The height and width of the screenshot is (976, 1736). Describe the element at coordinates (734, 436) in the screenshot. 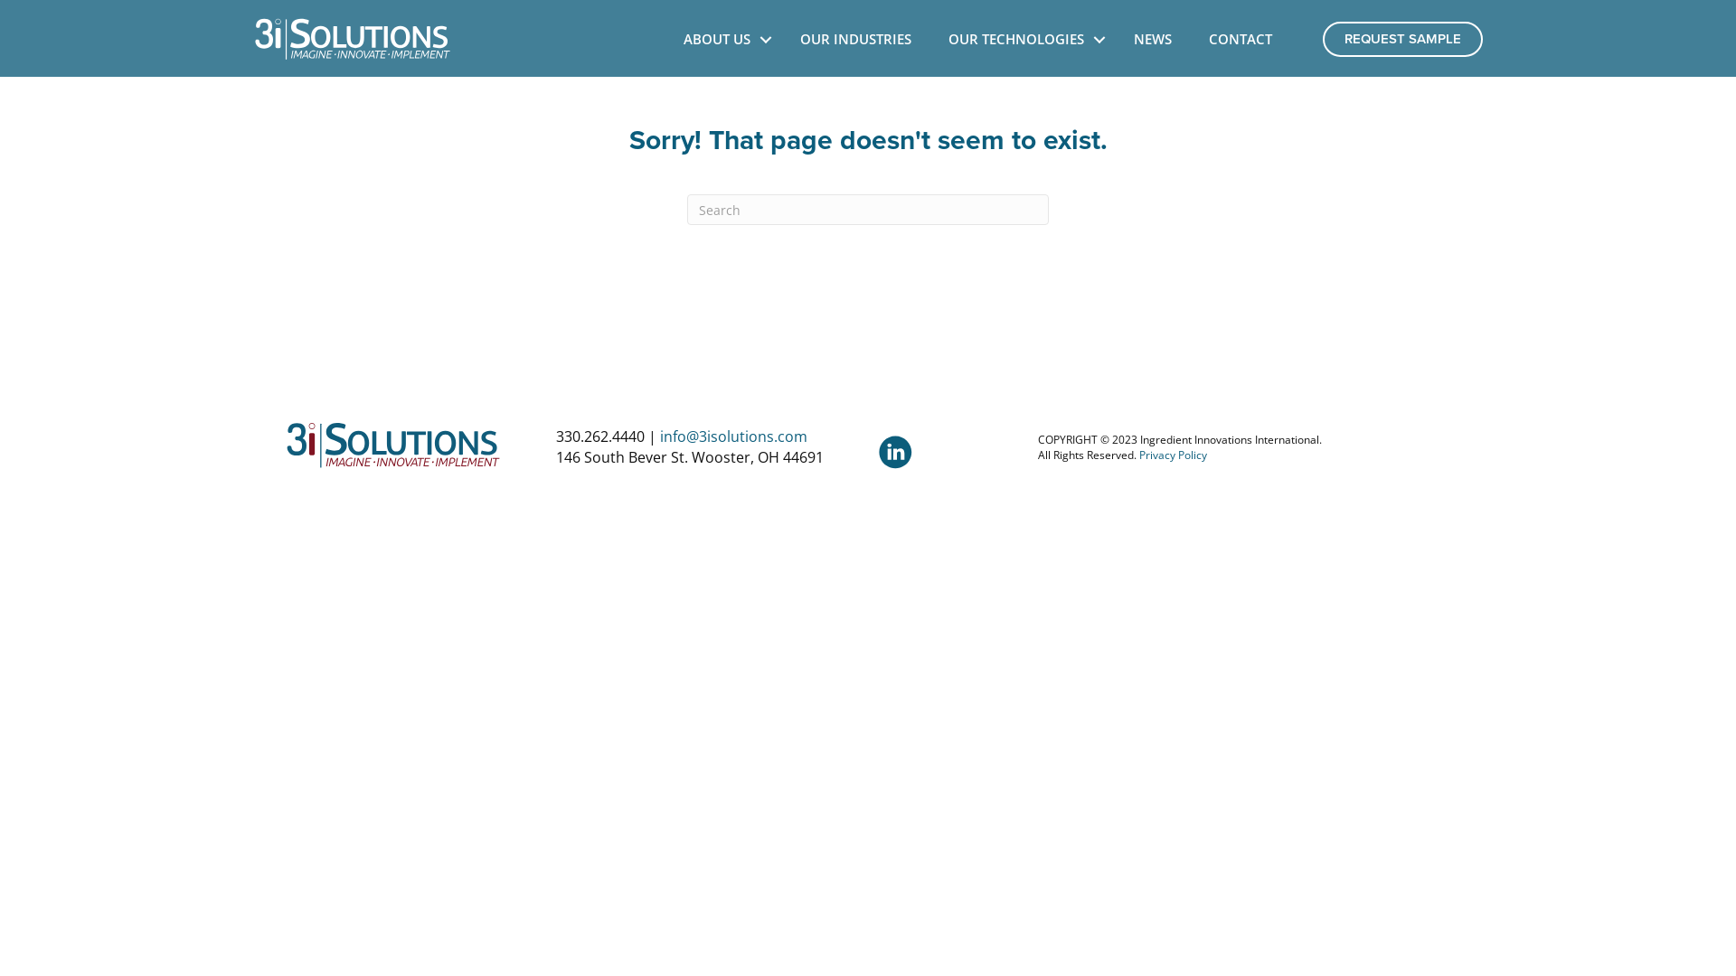

I see `info@3isolutions.com` at that location.